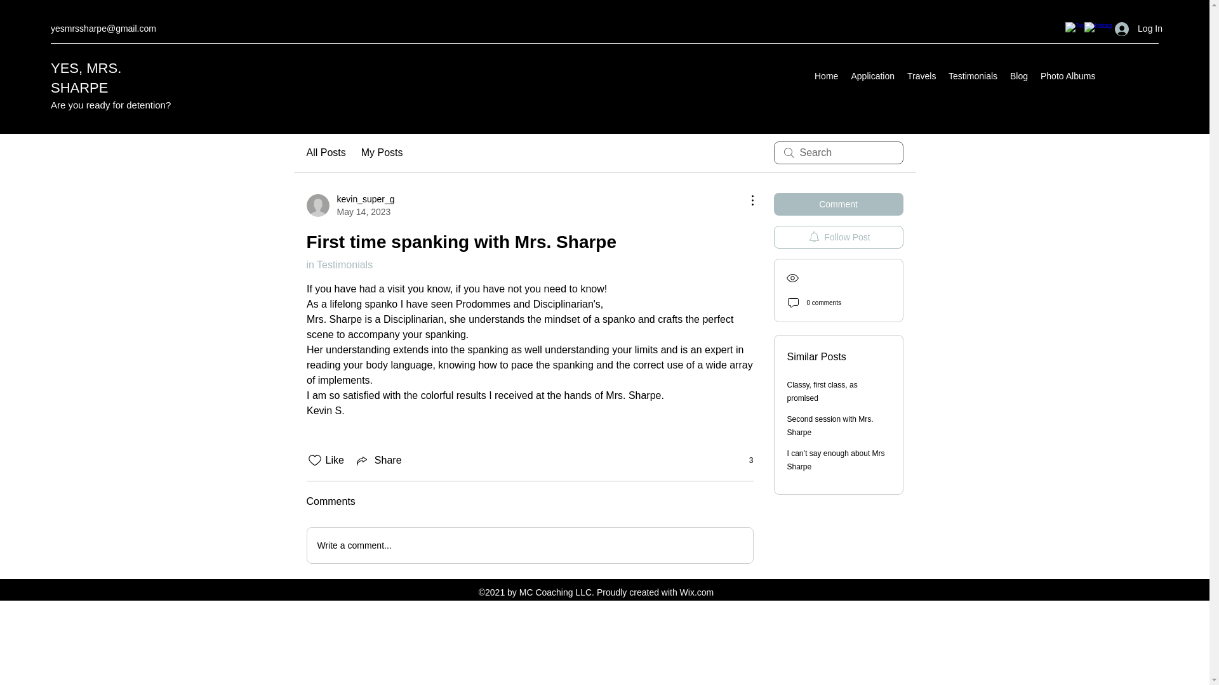 This screenshot has width=1219, height=685. I want to click on Travels, so click(921, 76).